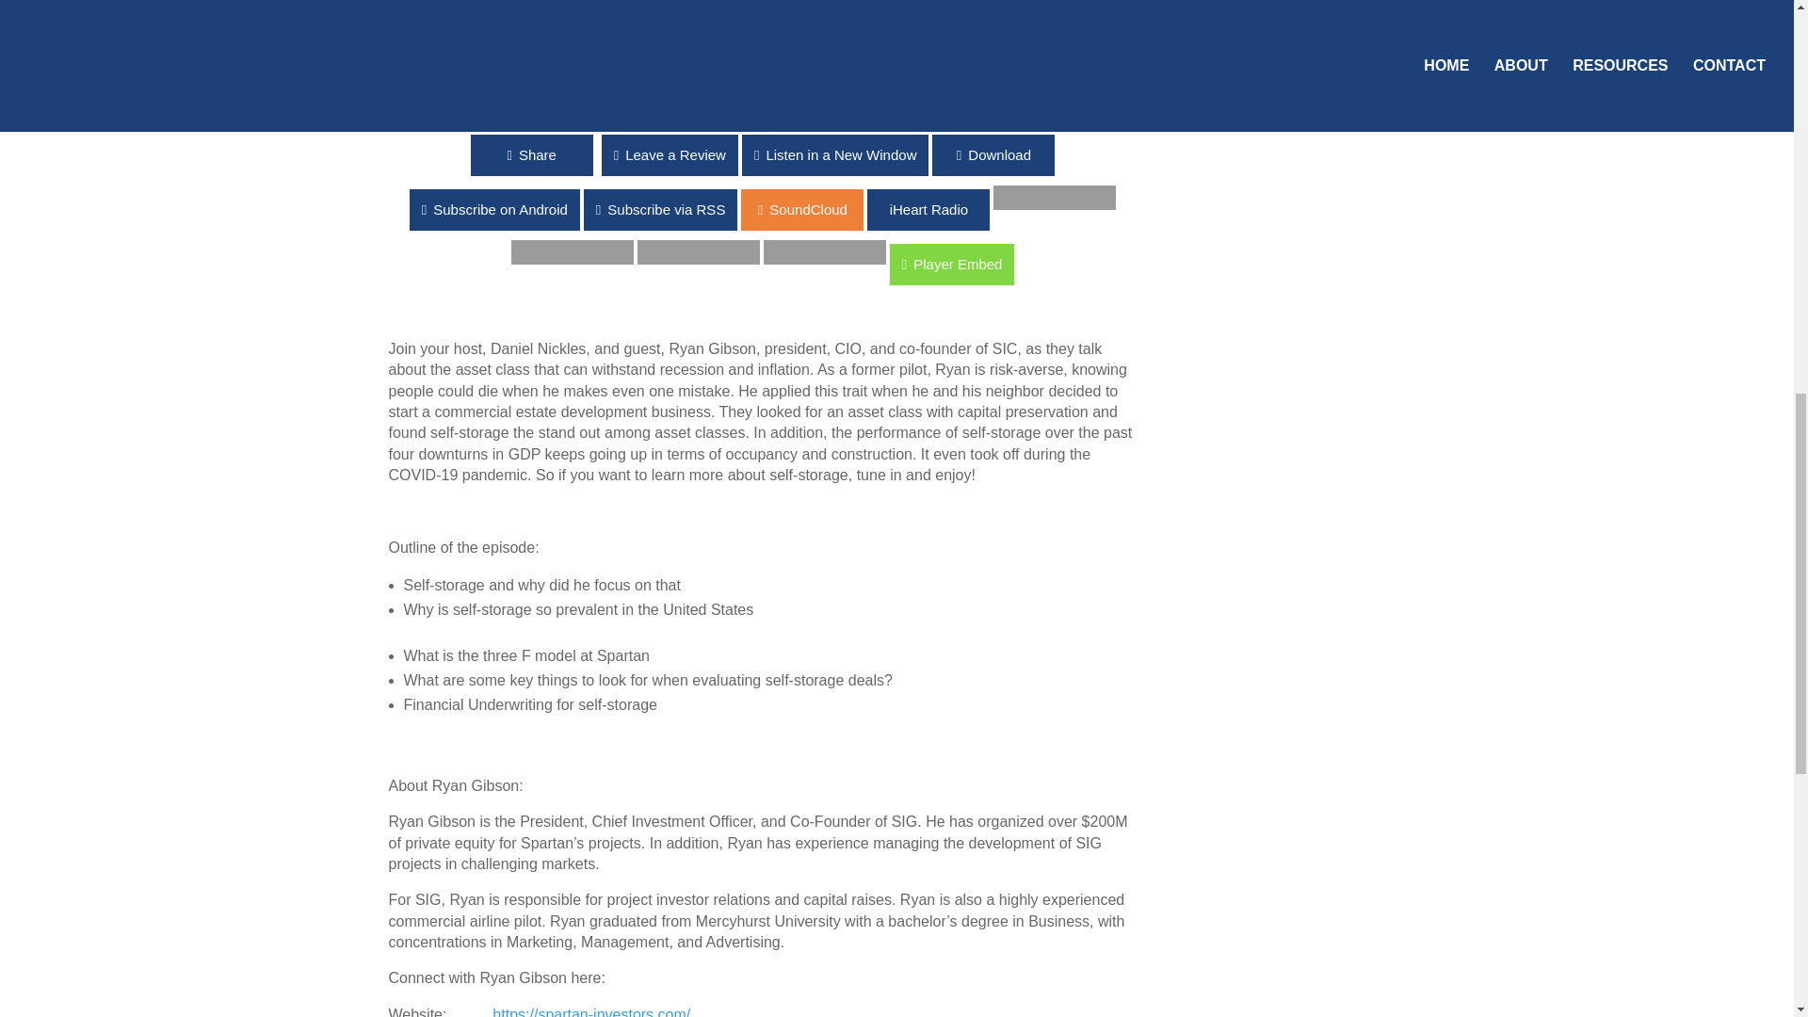 The image size is (1808, 1017). What do you see at coordinates (906, 104) in the screenshot?
I see `Spotify` at bounding box center [906, 104].